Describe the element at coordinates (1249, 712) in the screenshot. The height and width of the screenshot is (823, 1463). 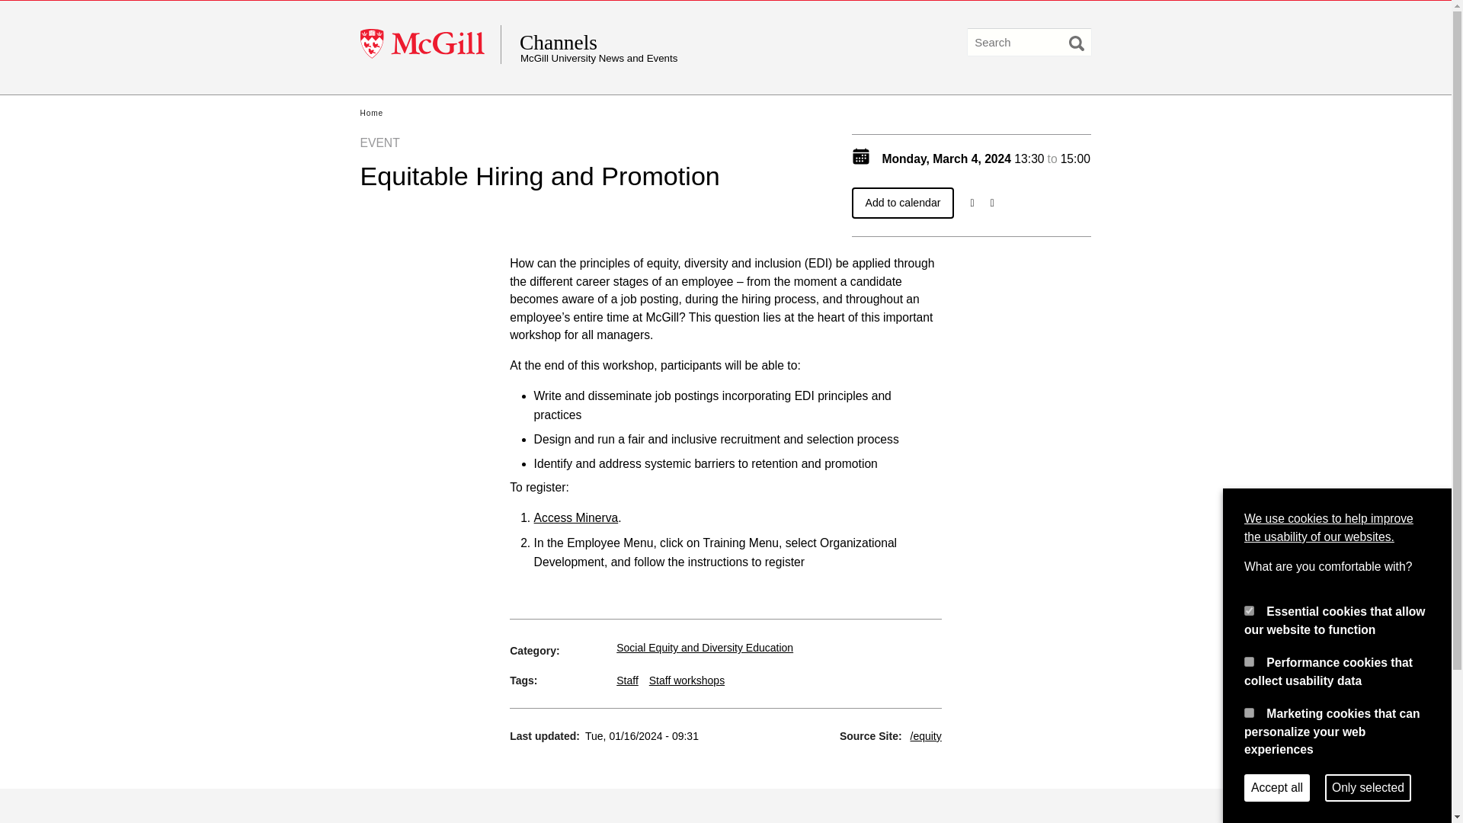
I see `marketing` at that location.